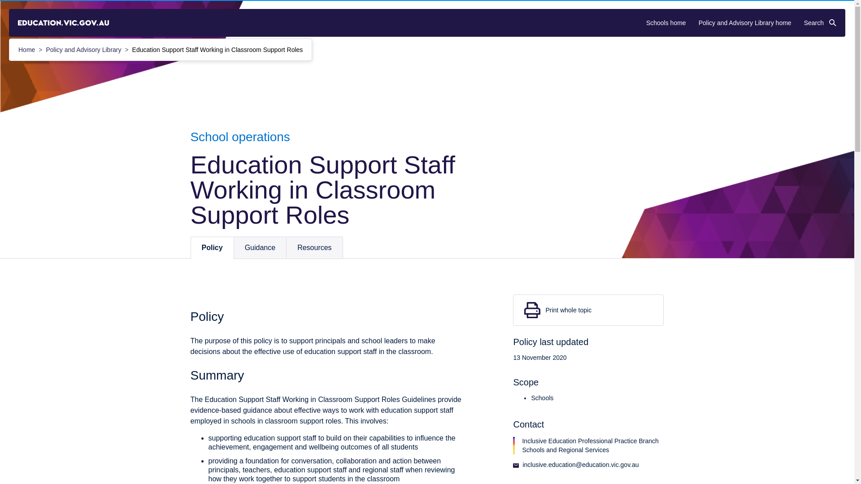 This screenshot has height=484, width=861. Describe the element at coordinates (260, 247) in the screenshot. I see `Guidance` at that location.